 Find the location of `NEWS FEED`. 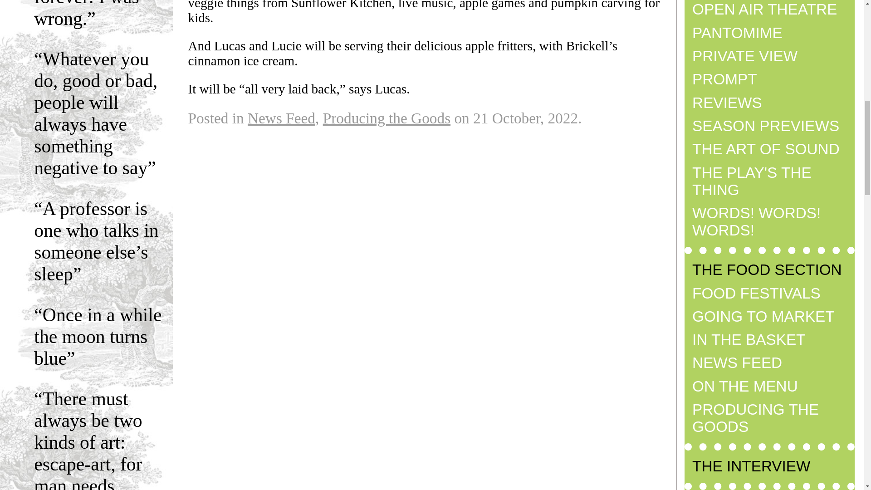

NEWS FEED is located at coordinates (737, 362).